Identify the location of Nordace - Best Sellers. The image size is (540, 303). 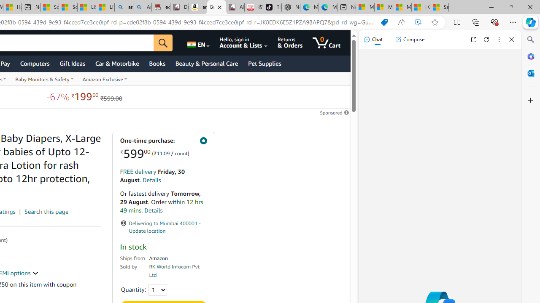
(291, 8).